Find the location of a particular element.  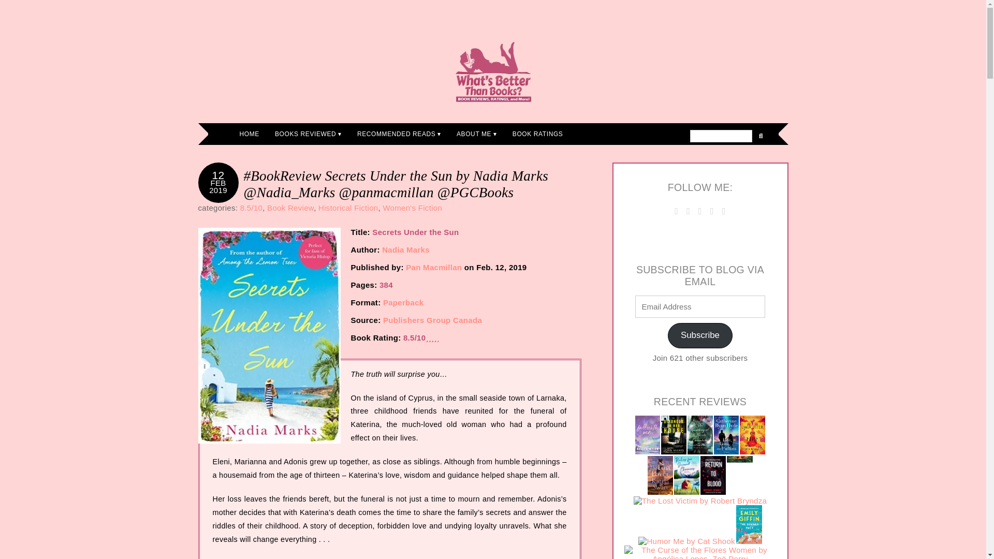

BOOK RATINGS is located at coordinates (537, 134).